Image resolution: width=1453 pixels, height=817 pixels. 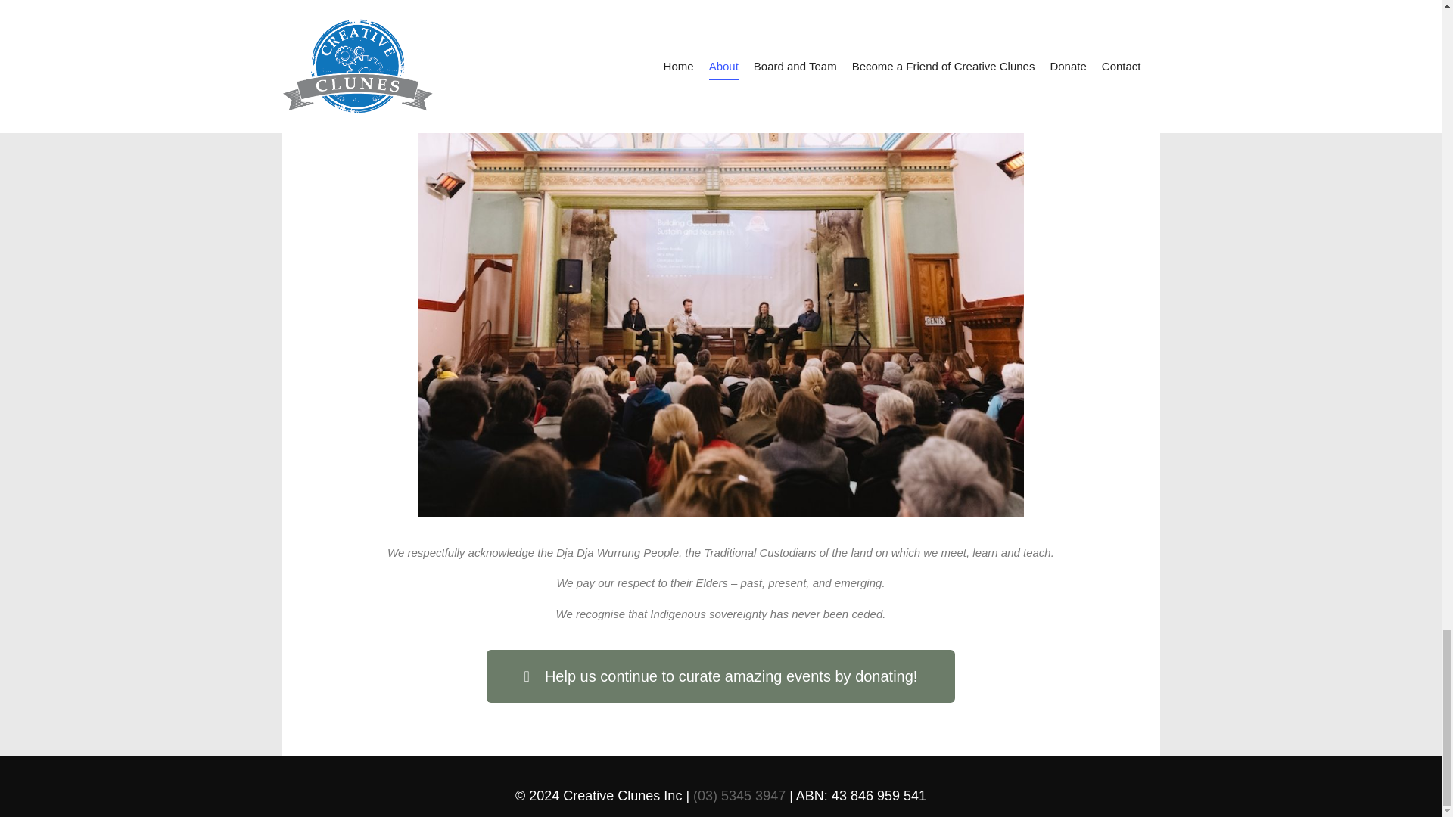 What do you see at coordinates (721, 676) in the screenshot?
I see `Help us continue to curate amazing events by donating!` at bounding box center [721, 676].